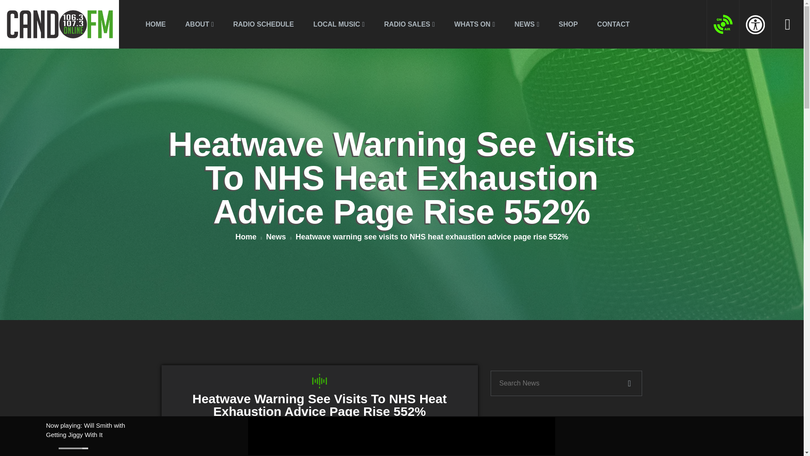 The height and width of the screenshot is (456, 810). What do you see at coordinates (263, 24) in the screenshot?
I see `RADIO SCHEDULE` at bounding box center [263, 24].